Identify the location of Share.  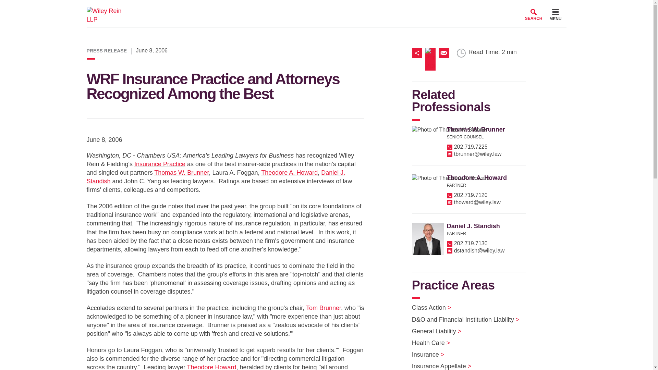
(418, 53).